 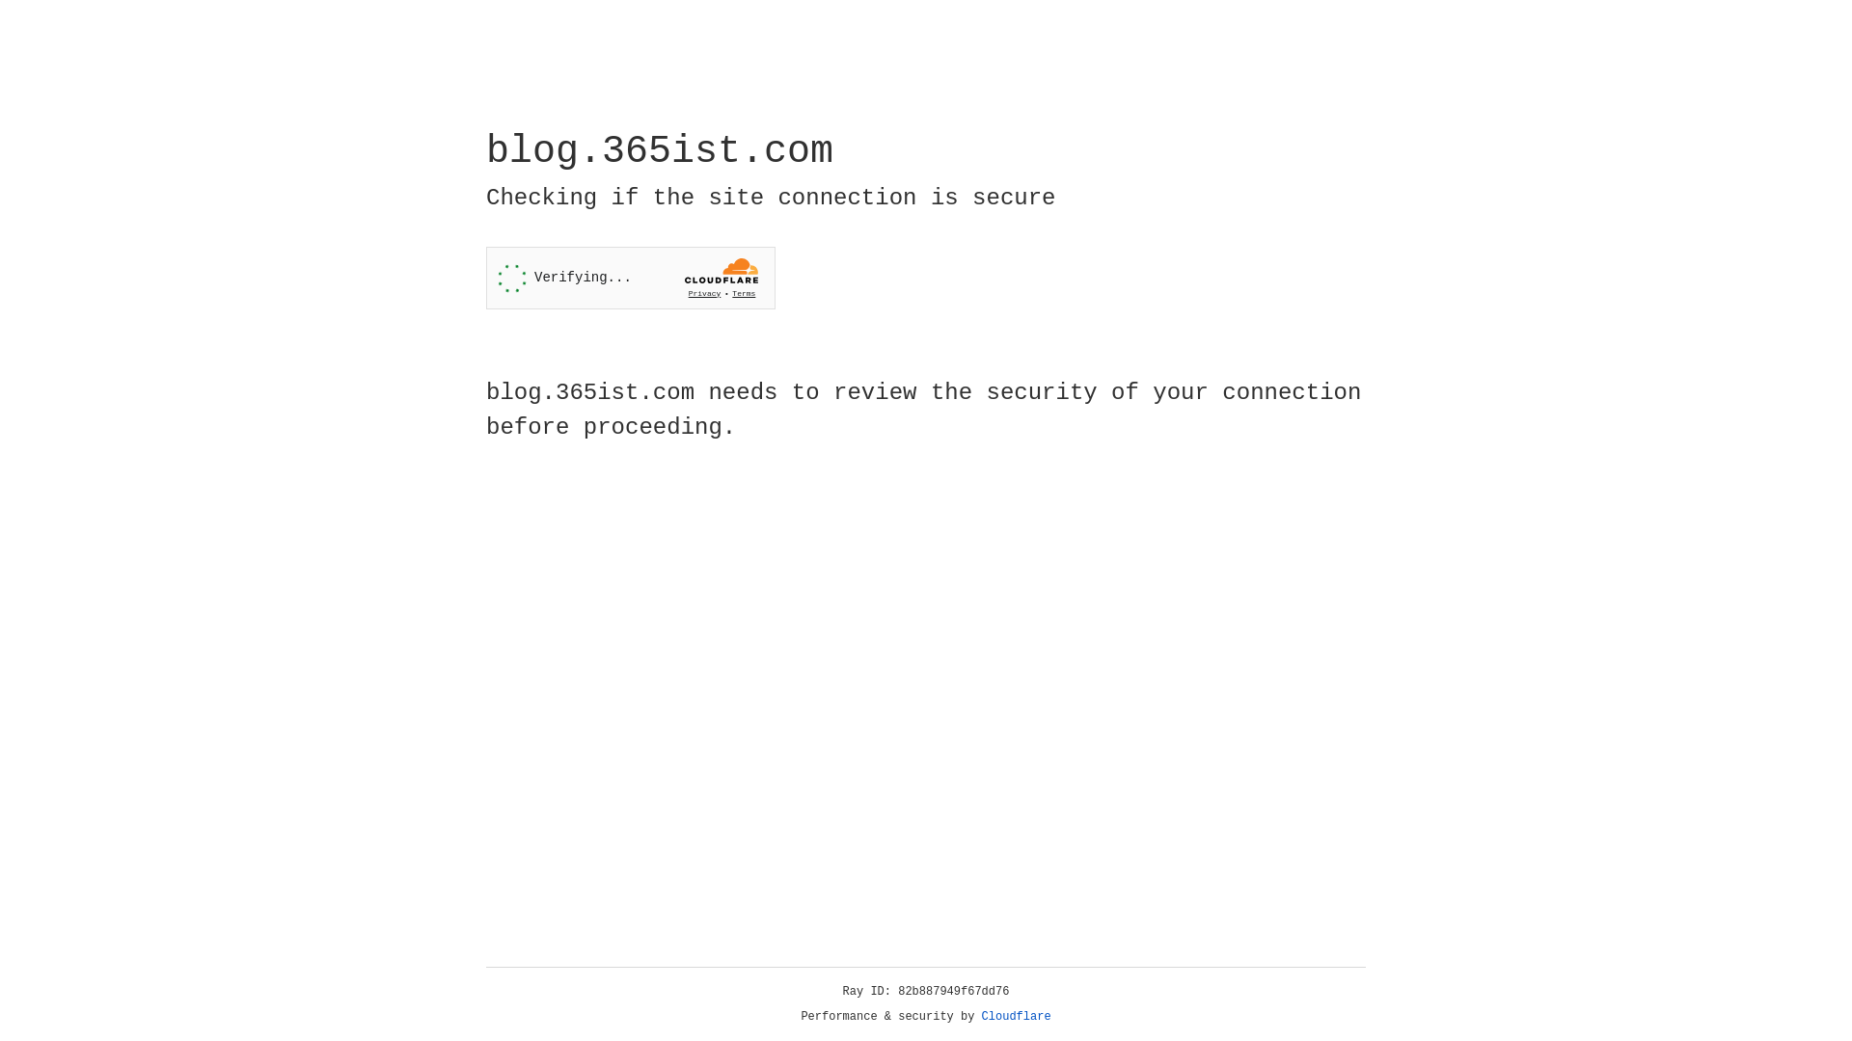 I want to click on Cloudflare, so click(x=1017, y=1017).